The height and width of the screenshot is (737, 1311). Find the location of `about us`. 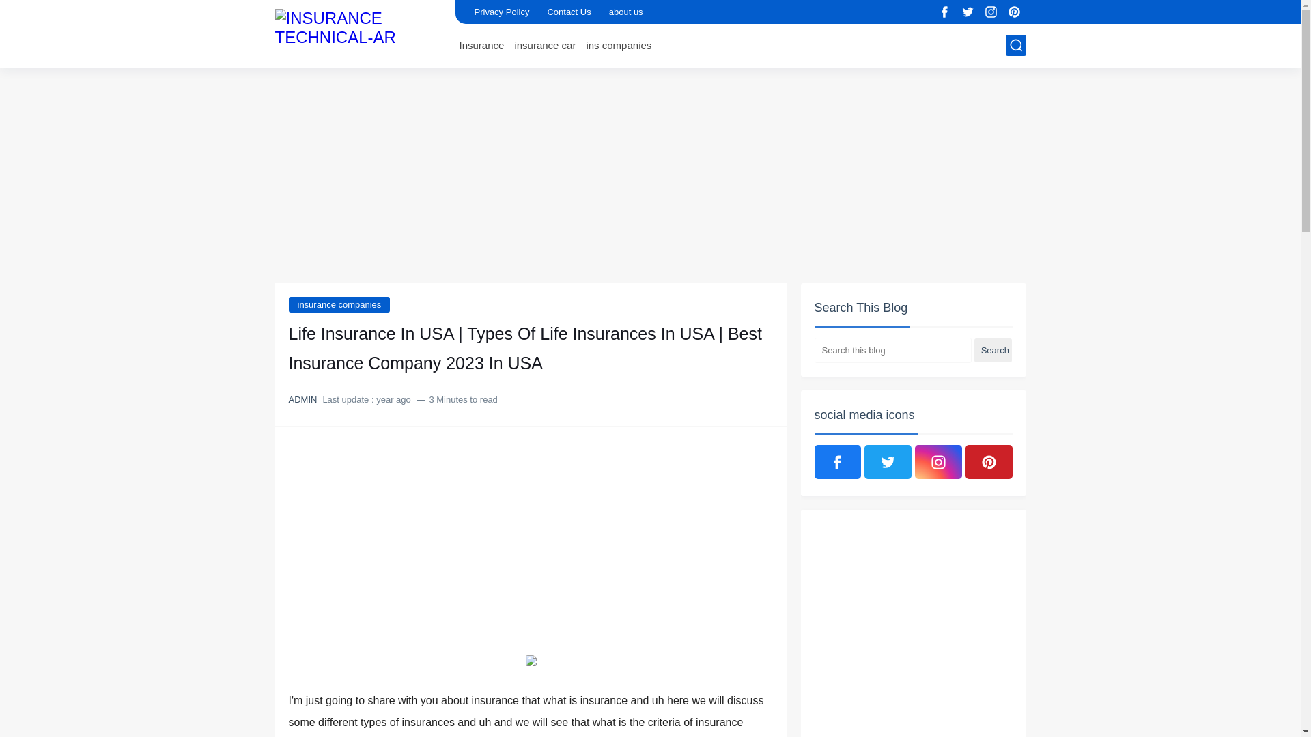

about us is located at coordinates (625, 12).